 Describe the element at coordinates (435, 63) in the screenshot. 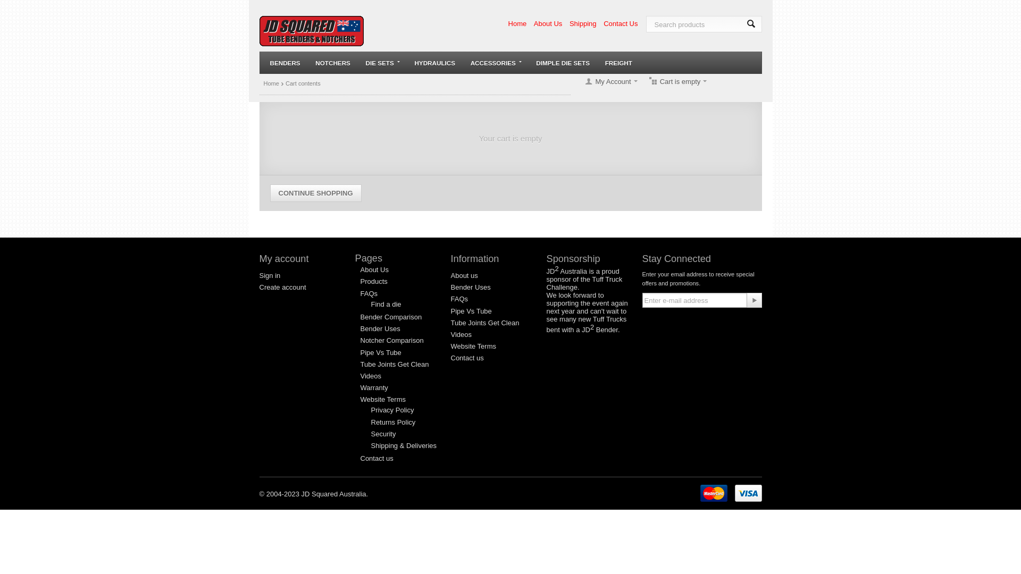

I see `HYDRAULICS` at that location.